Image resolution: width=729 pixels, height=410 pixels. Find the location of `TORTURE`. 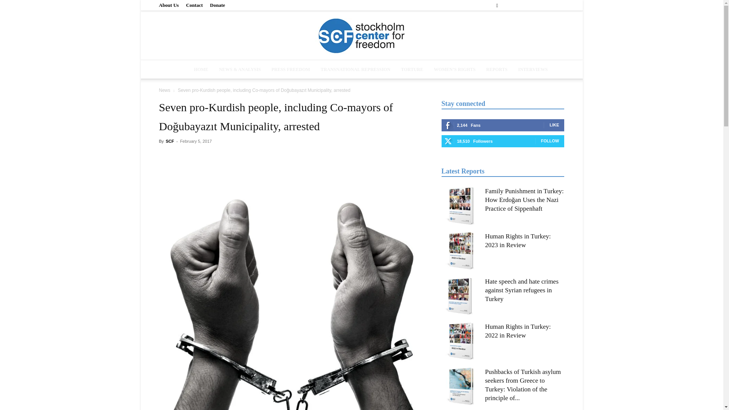

TORTURE is located at coordinates (412, 69).